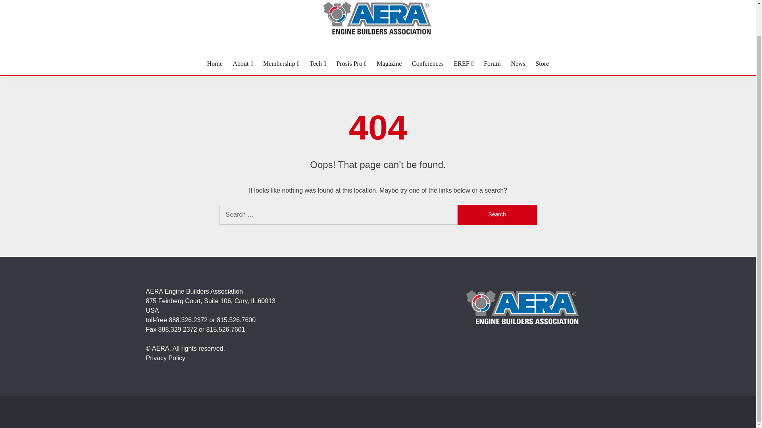  Describe the element at coordinates (497, 215) in the screenshot. I see `Search` at that location.